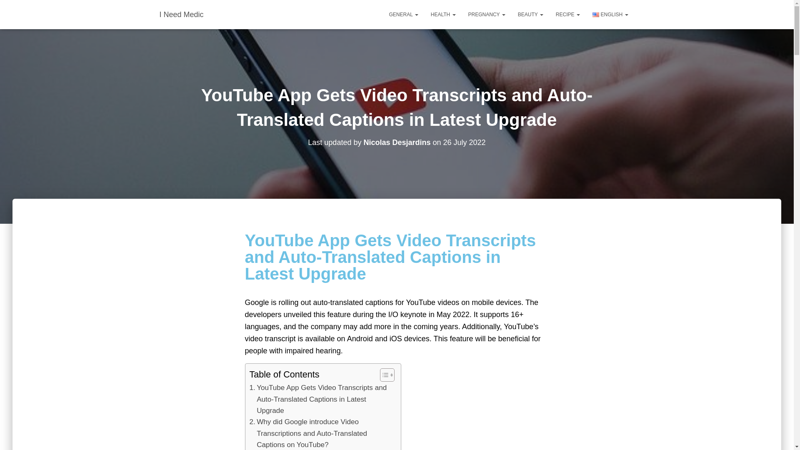  I want to click on I Need Medic, so click(182, 14).